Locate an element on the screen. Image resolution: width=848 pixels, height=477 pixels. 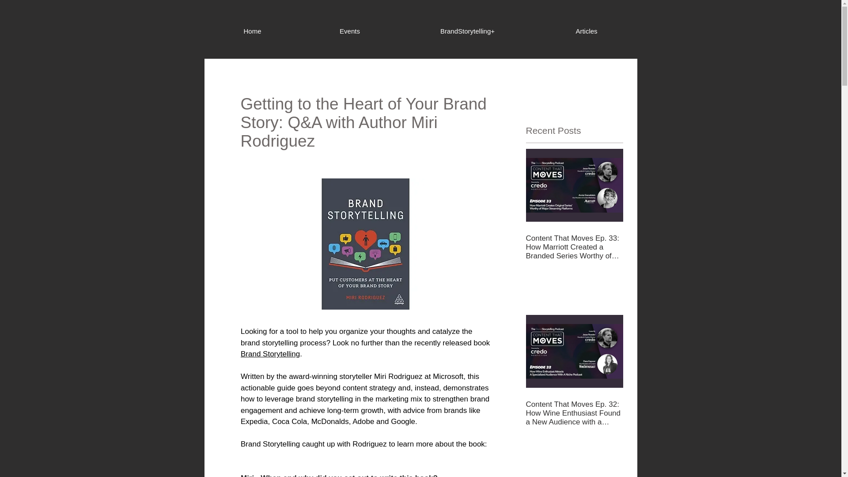
Events is located at coordinates (349, 31).